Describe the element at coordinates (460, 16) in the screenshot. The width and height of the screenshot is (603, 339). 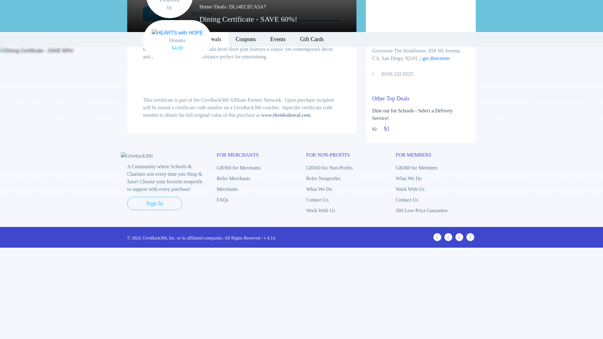
I see `LOGIN` at that location.